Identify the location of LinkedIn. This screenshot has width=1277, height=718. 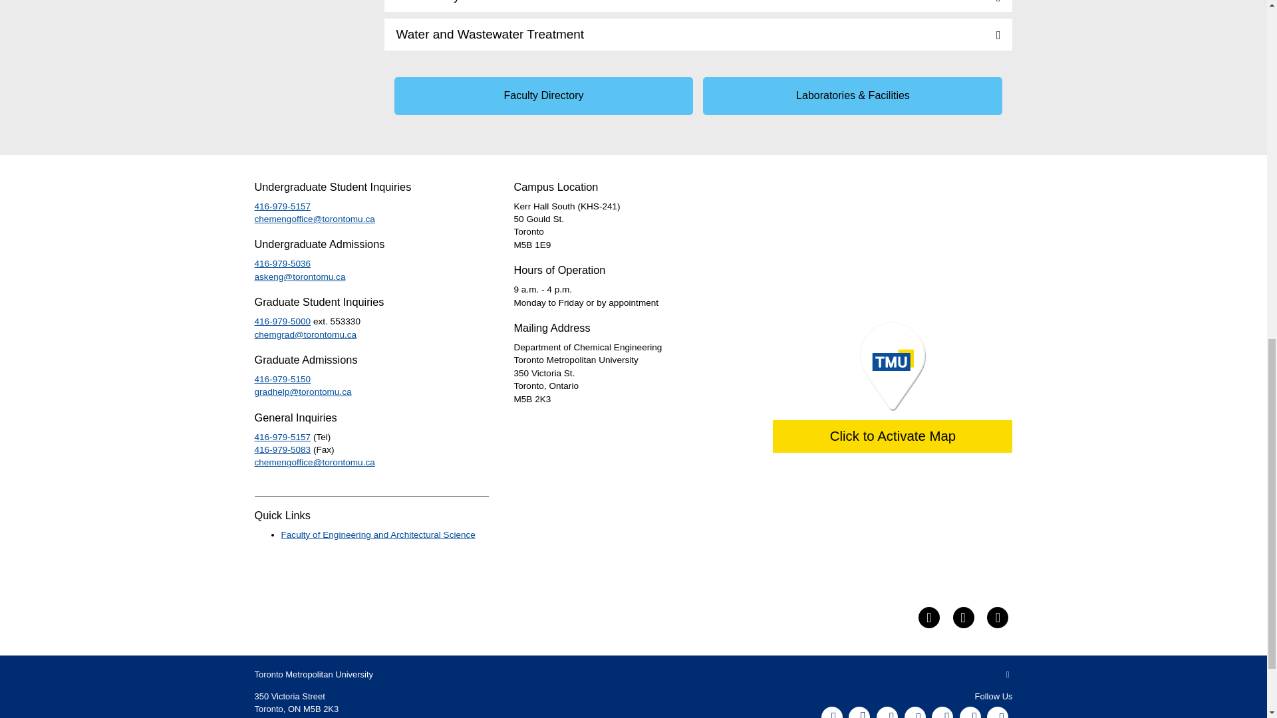
(942, 712).